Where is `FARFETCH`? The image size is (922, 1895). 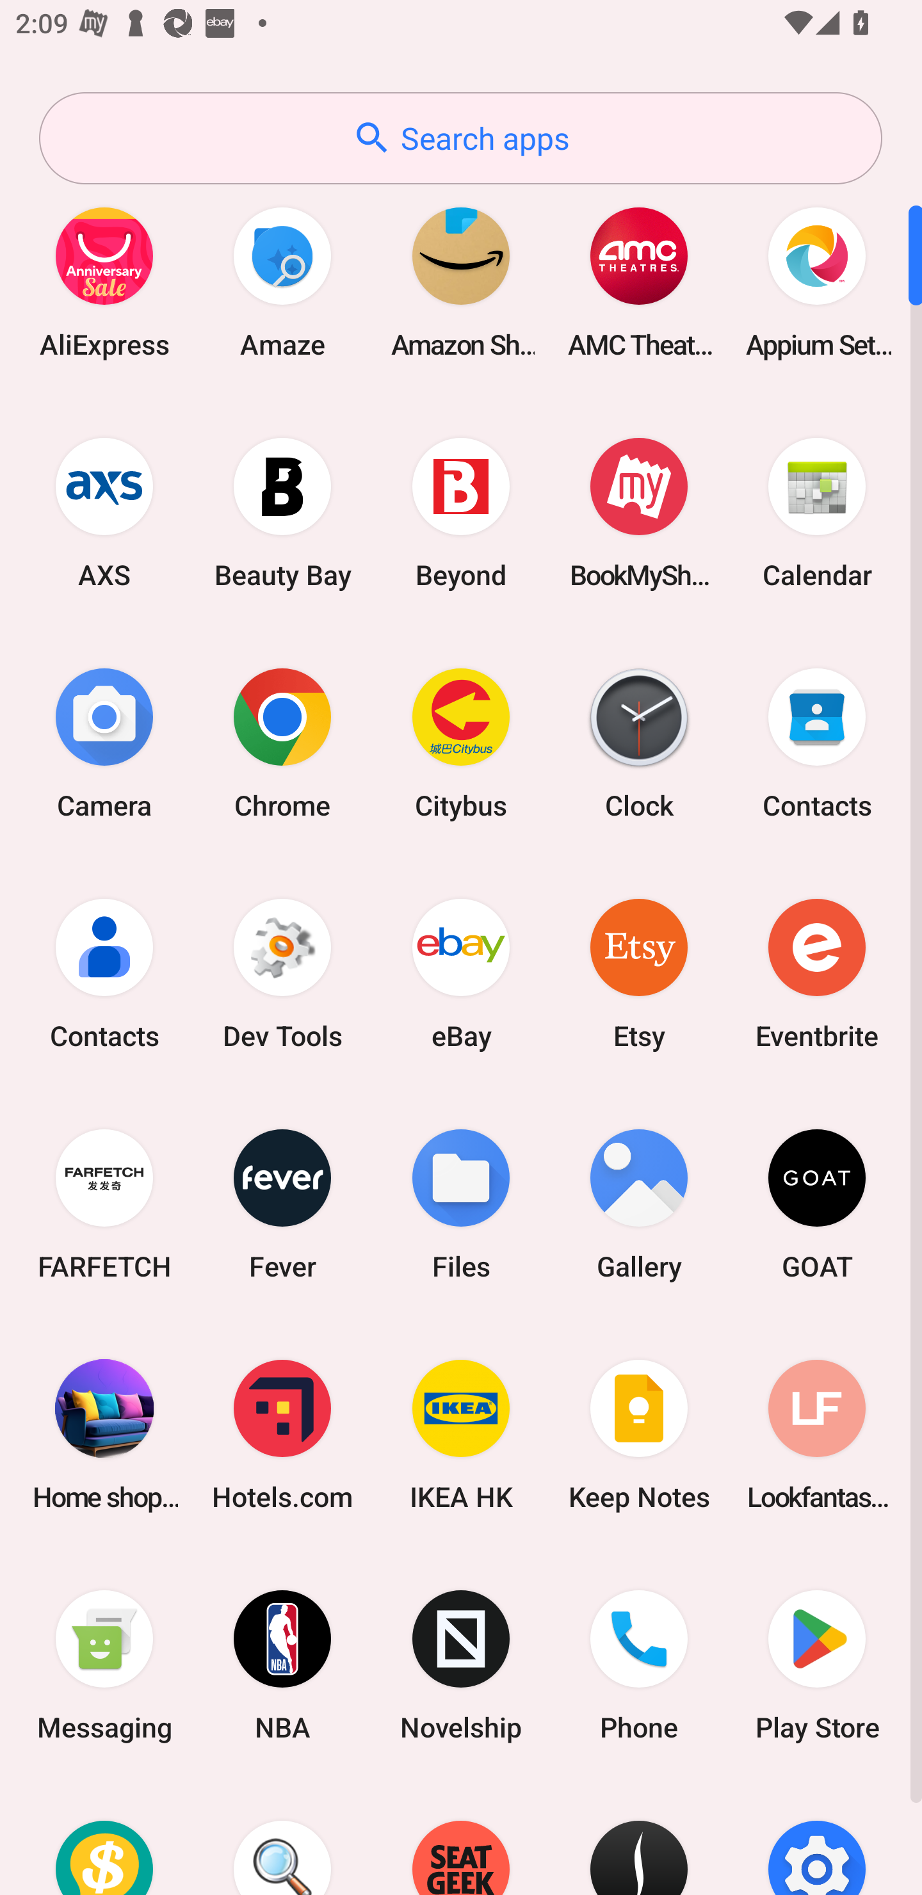
FARFETCH is located at coordinates (104, 1204).